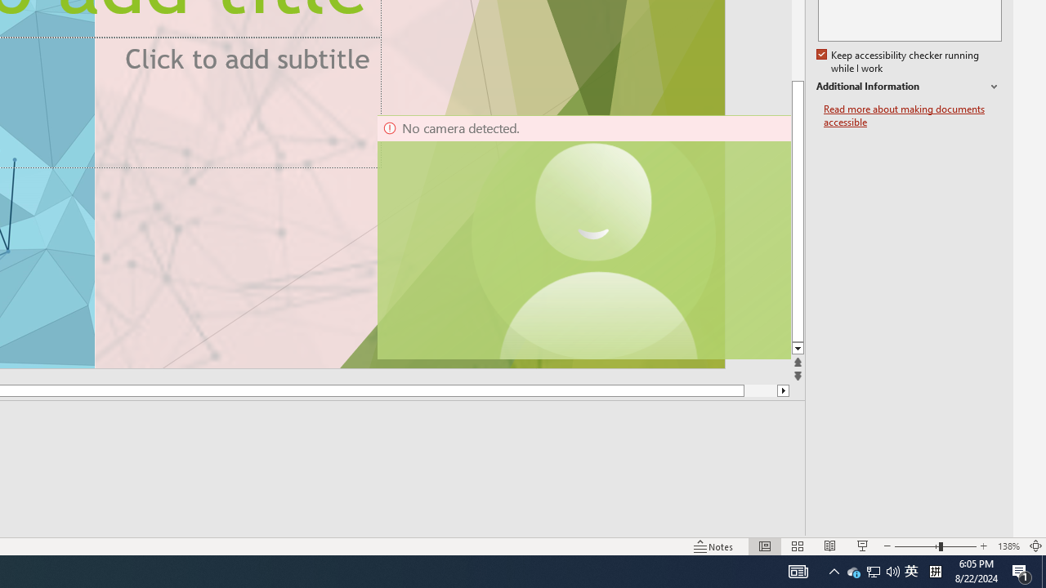  Describe the element at coordinates (594, 237) in the screenshot. I see `Camera 11, No camera detected.` at that location.